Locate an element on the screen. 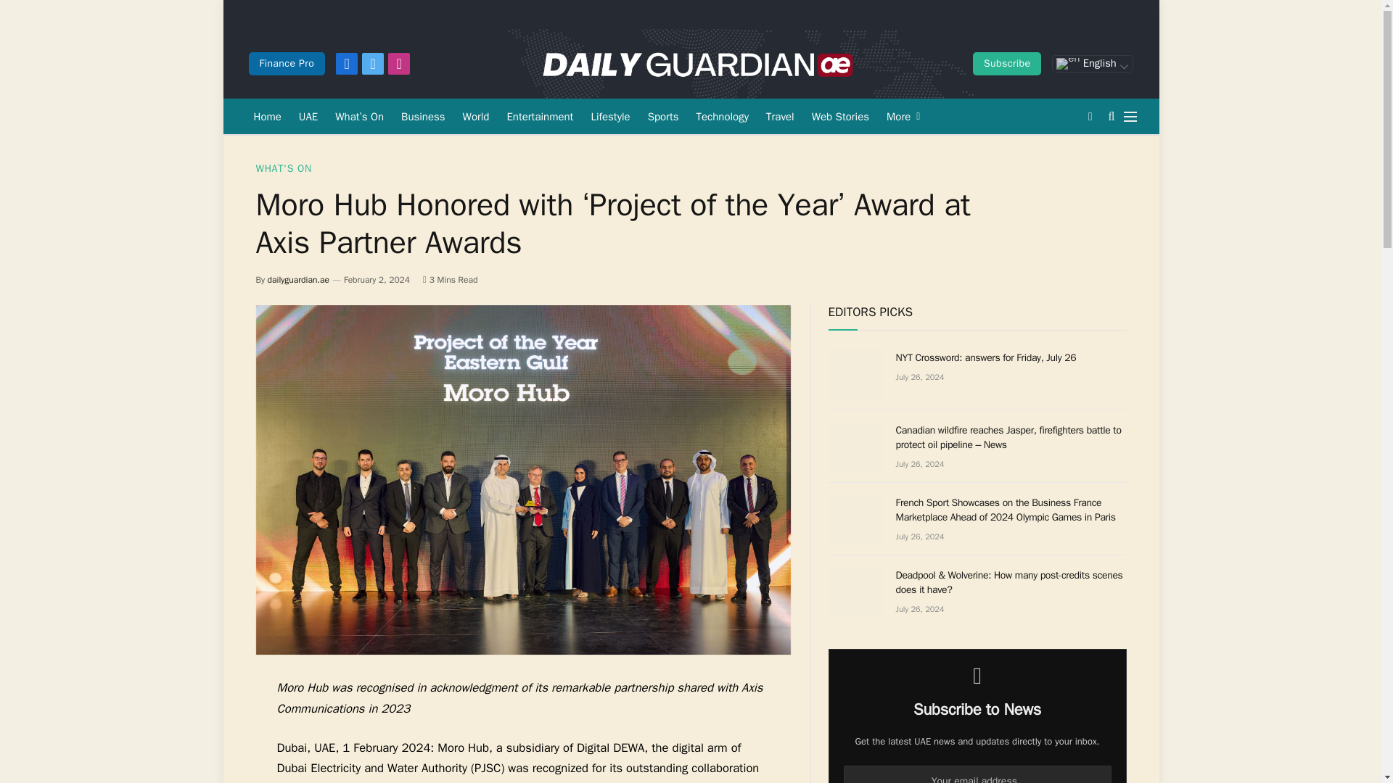 The image size is (1393, 783). Facebook is located at coordinates (347, 64).